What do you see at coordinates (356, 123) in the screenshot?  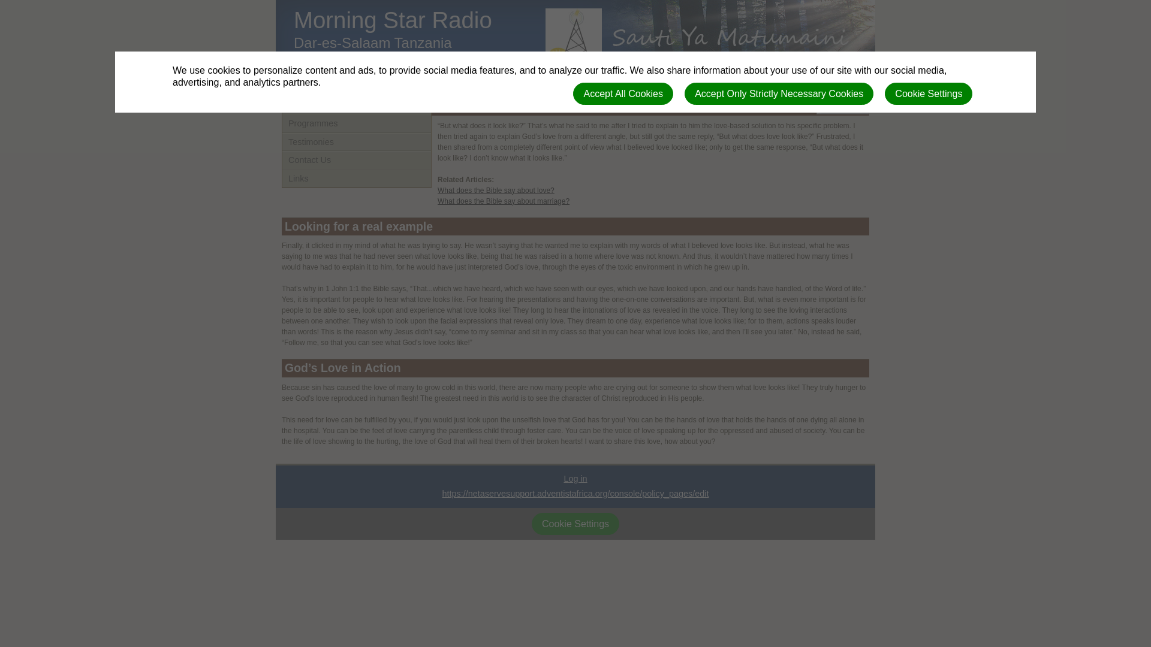 I see `Programmes` at bounding box center [356, 123].